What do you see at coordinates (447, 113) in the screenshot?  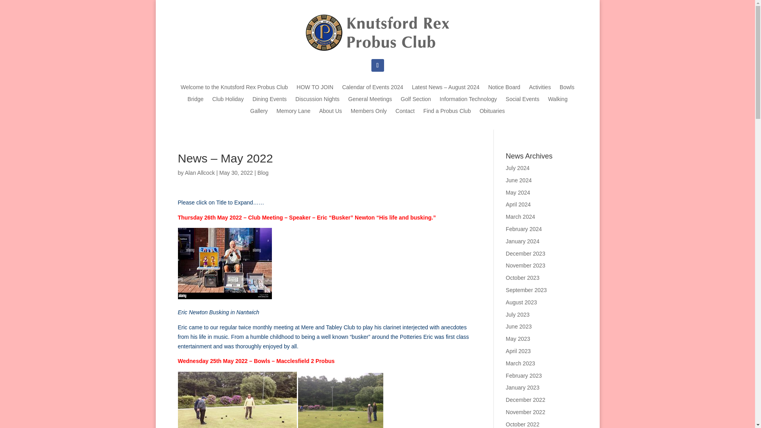 I see `Find a Probus Club` at bounding box center [447, 113].